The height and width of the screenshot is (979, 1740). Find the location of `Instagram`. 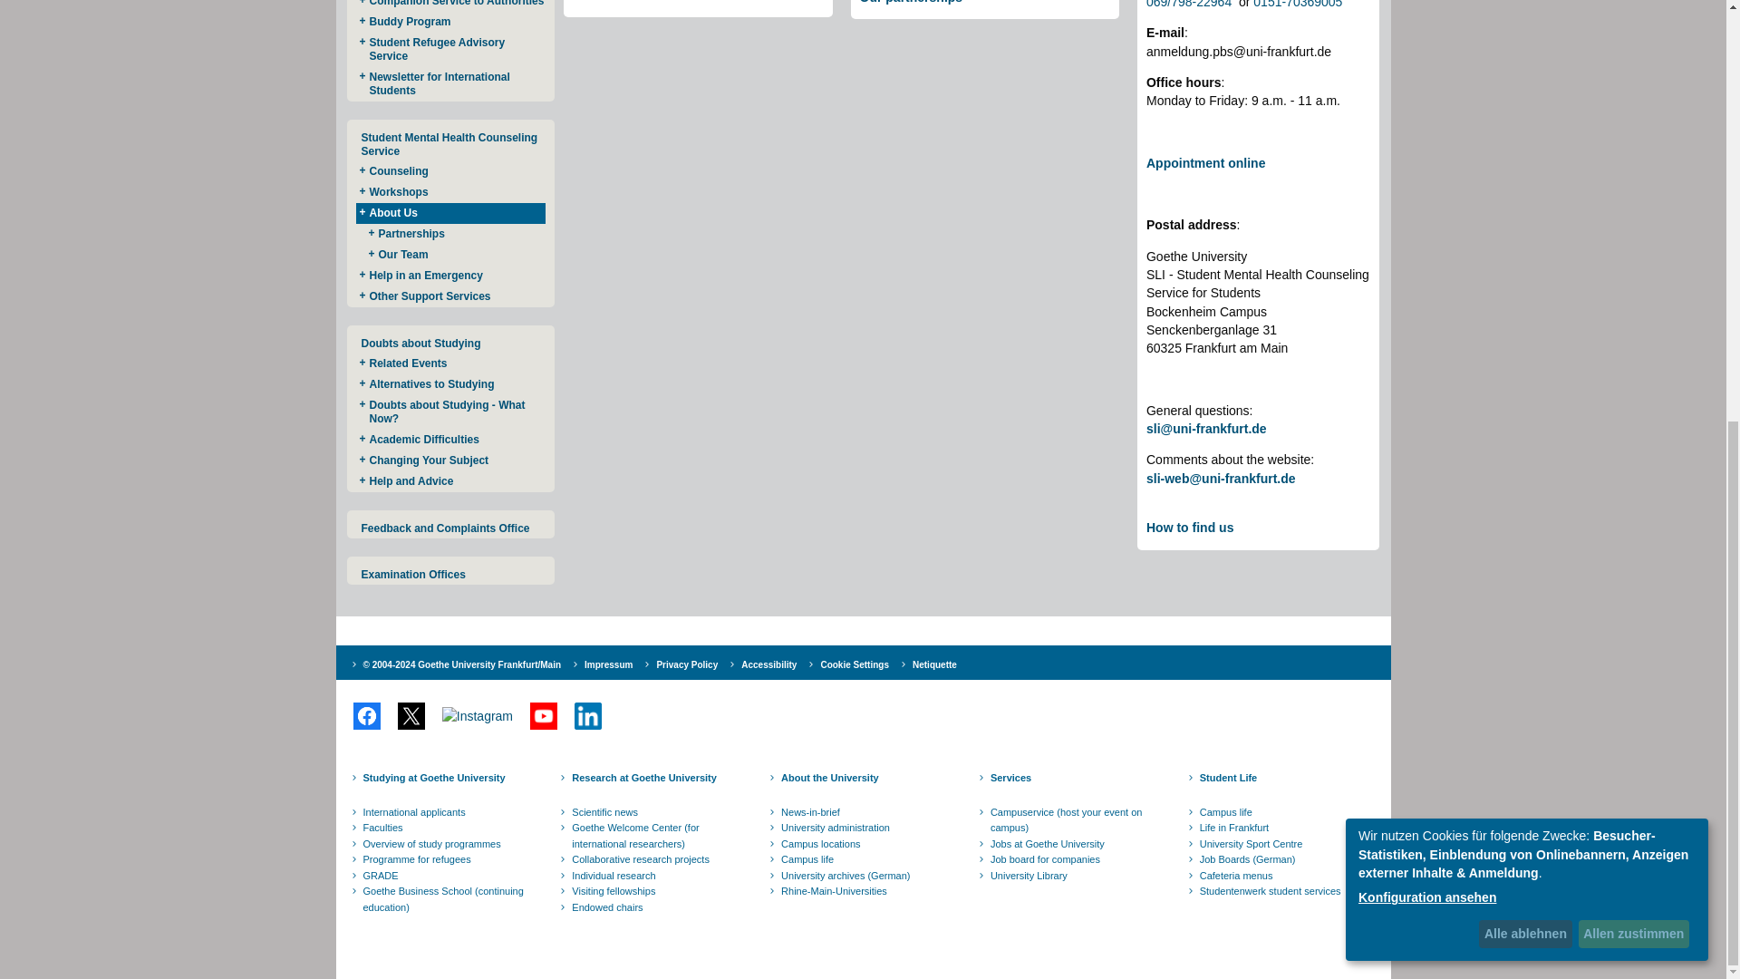

Instagram is located at coordinates (477, 716).